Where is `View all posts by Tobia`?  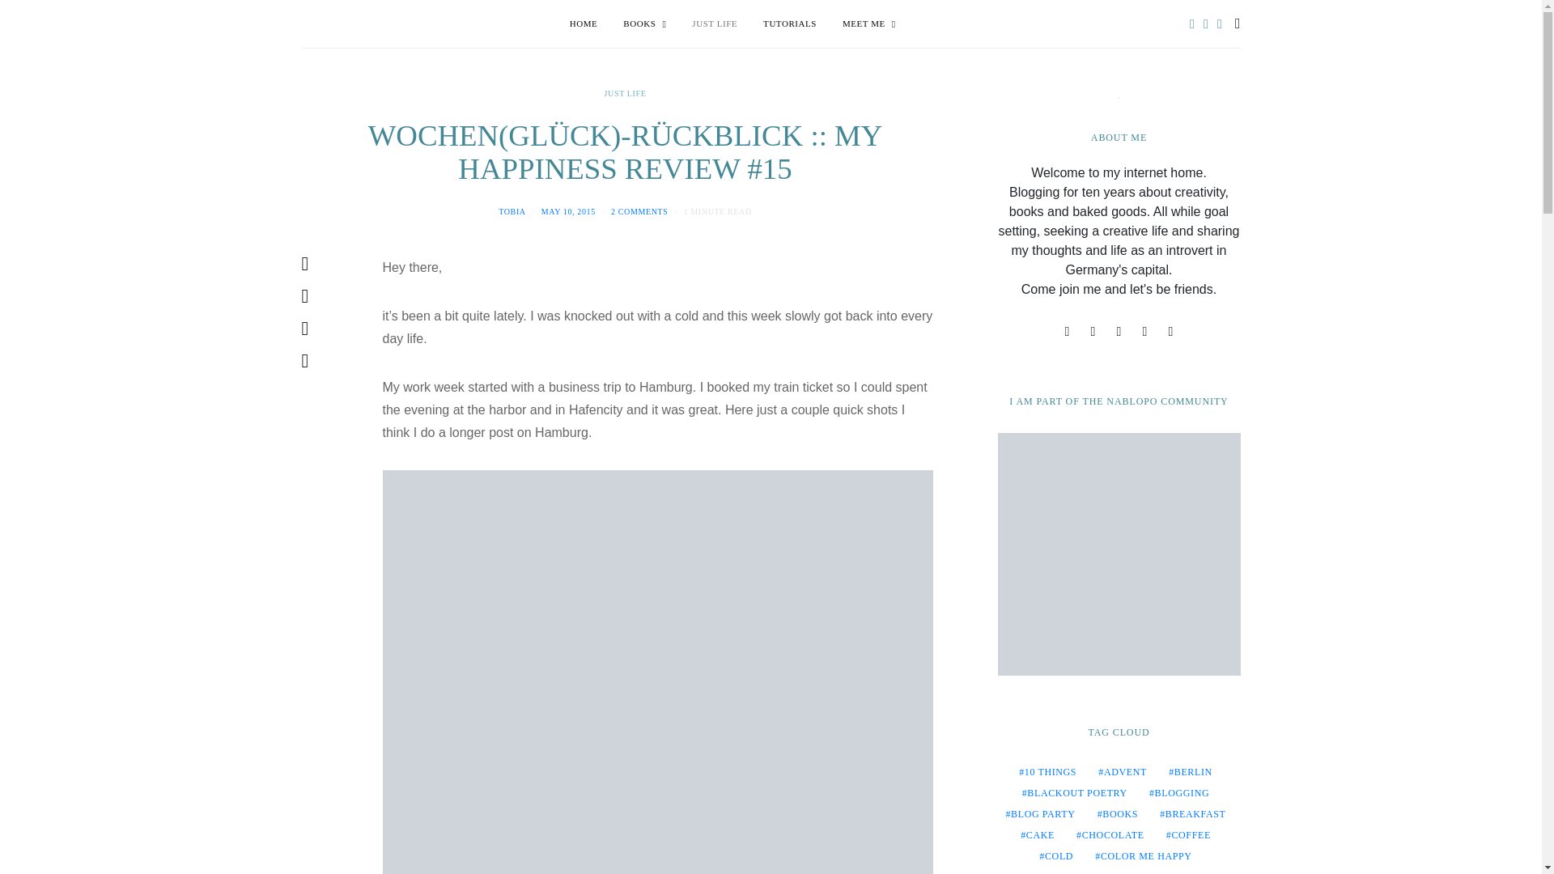
View all posts by Tobia is located at coordinates (512, 210).